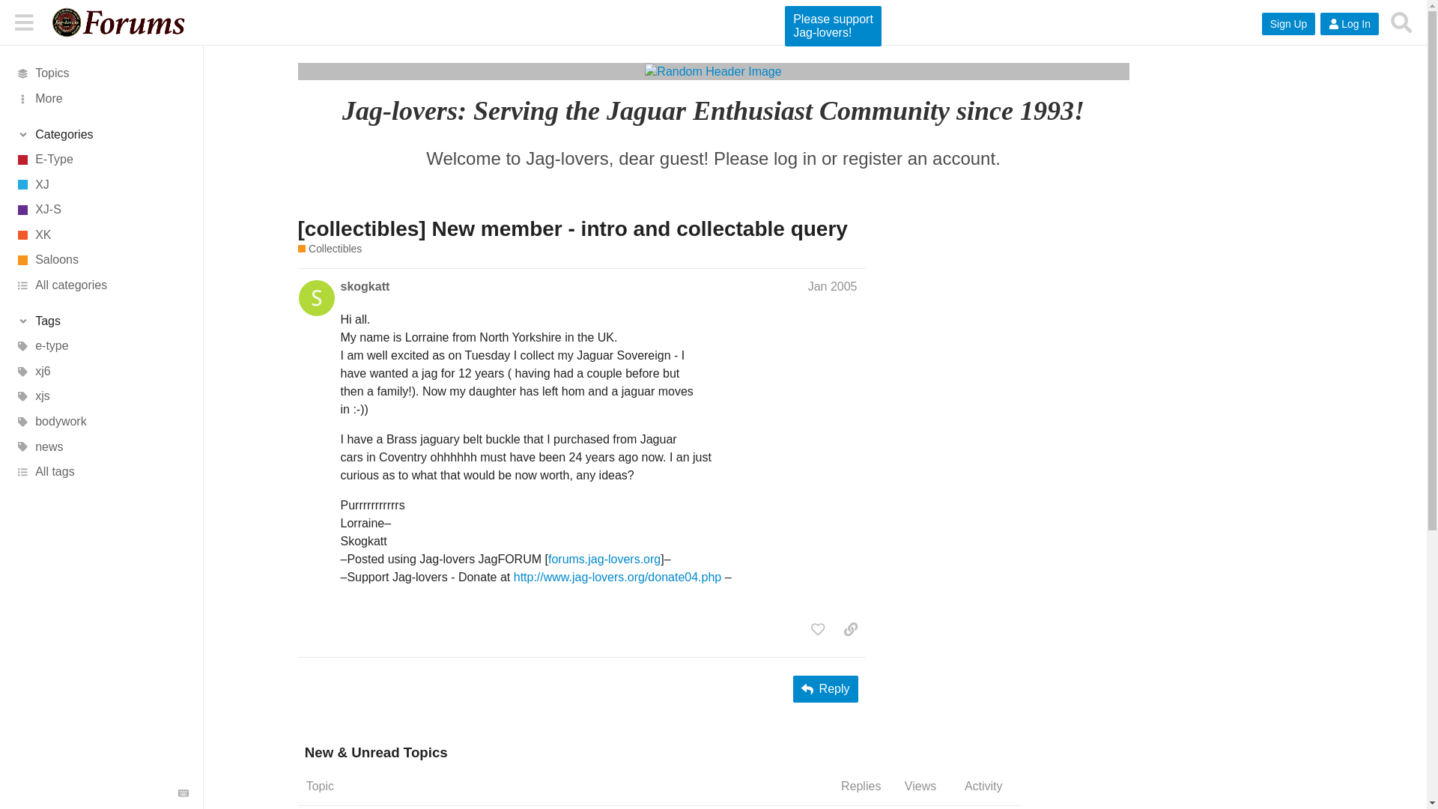 The width and height of the screenshot is (1438, 809). What do you see at coordinates (101, 421) in the screenshot?
I see `bodywork` at bounding box center [101, 421].